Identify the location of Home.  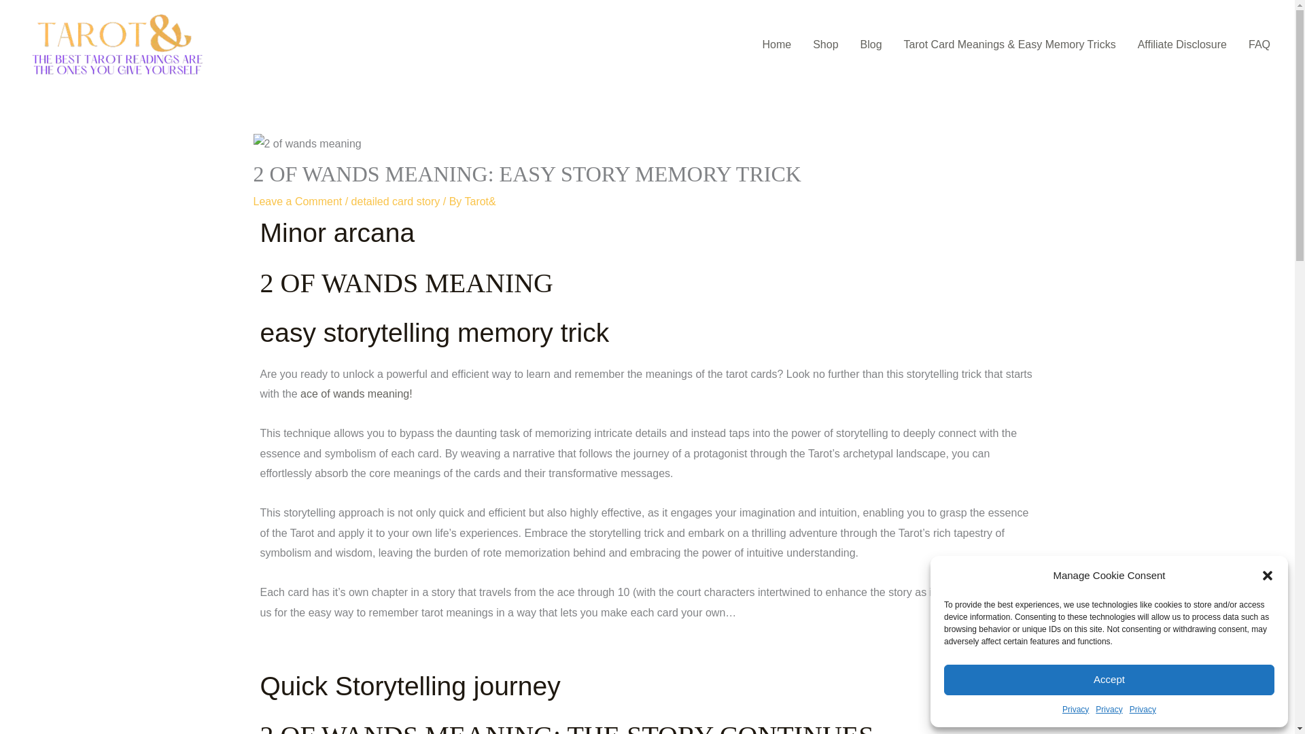
(776, 45).